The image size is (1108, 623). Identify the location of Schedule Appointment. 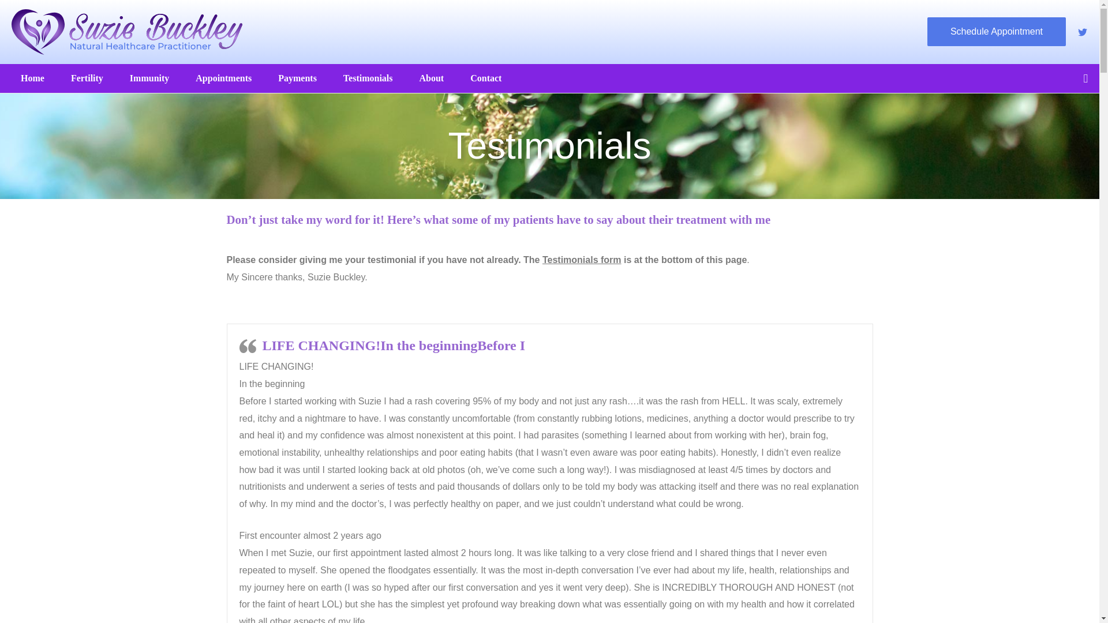
(997, 31).